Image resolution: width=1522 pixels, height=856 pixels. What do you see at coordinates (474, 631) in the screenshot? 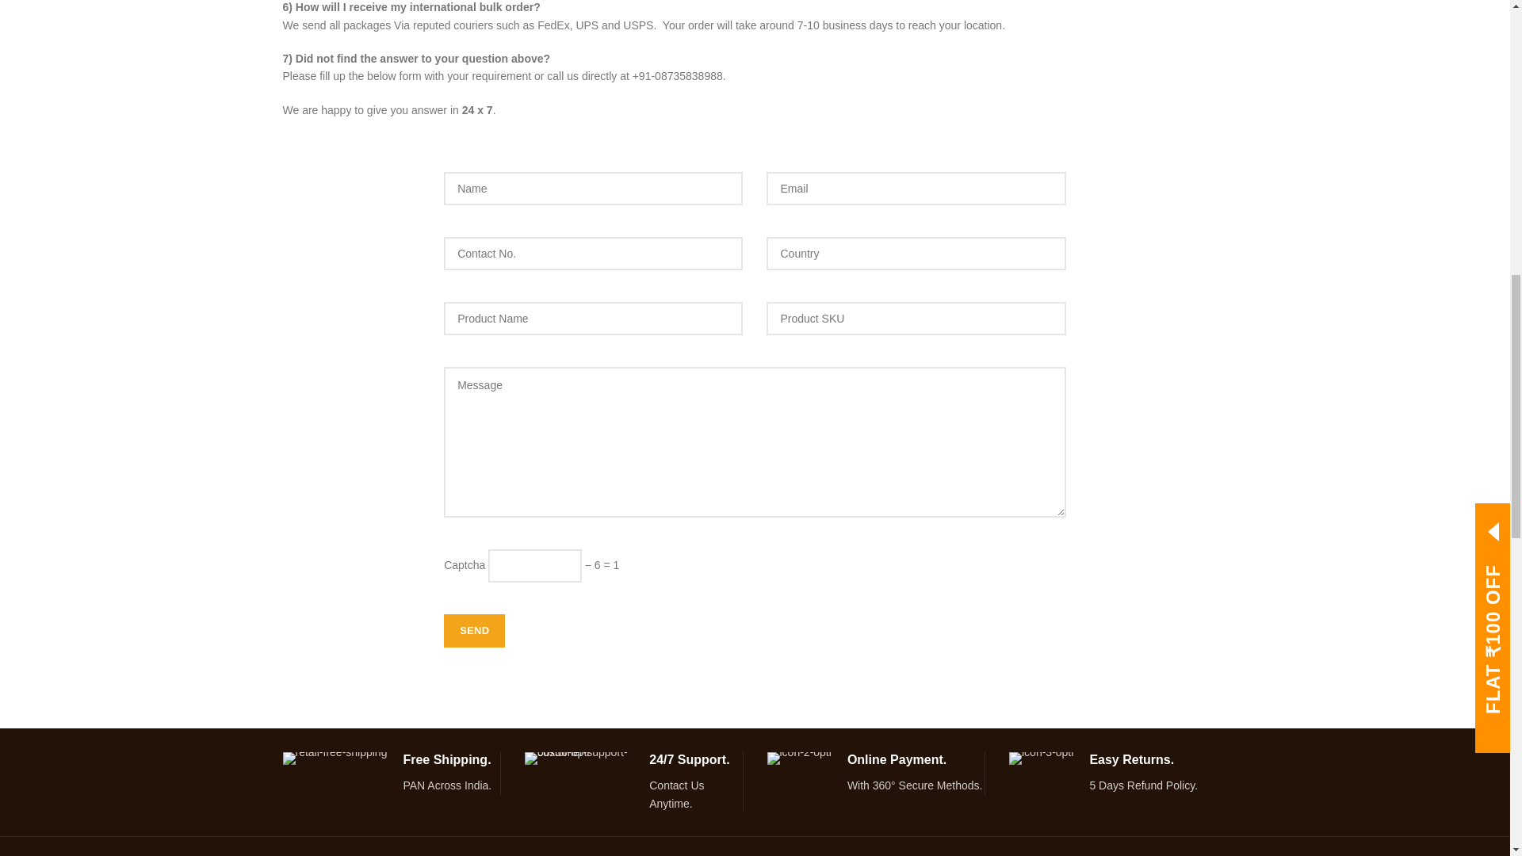
I see `Send` at bounding box center [474, 631].